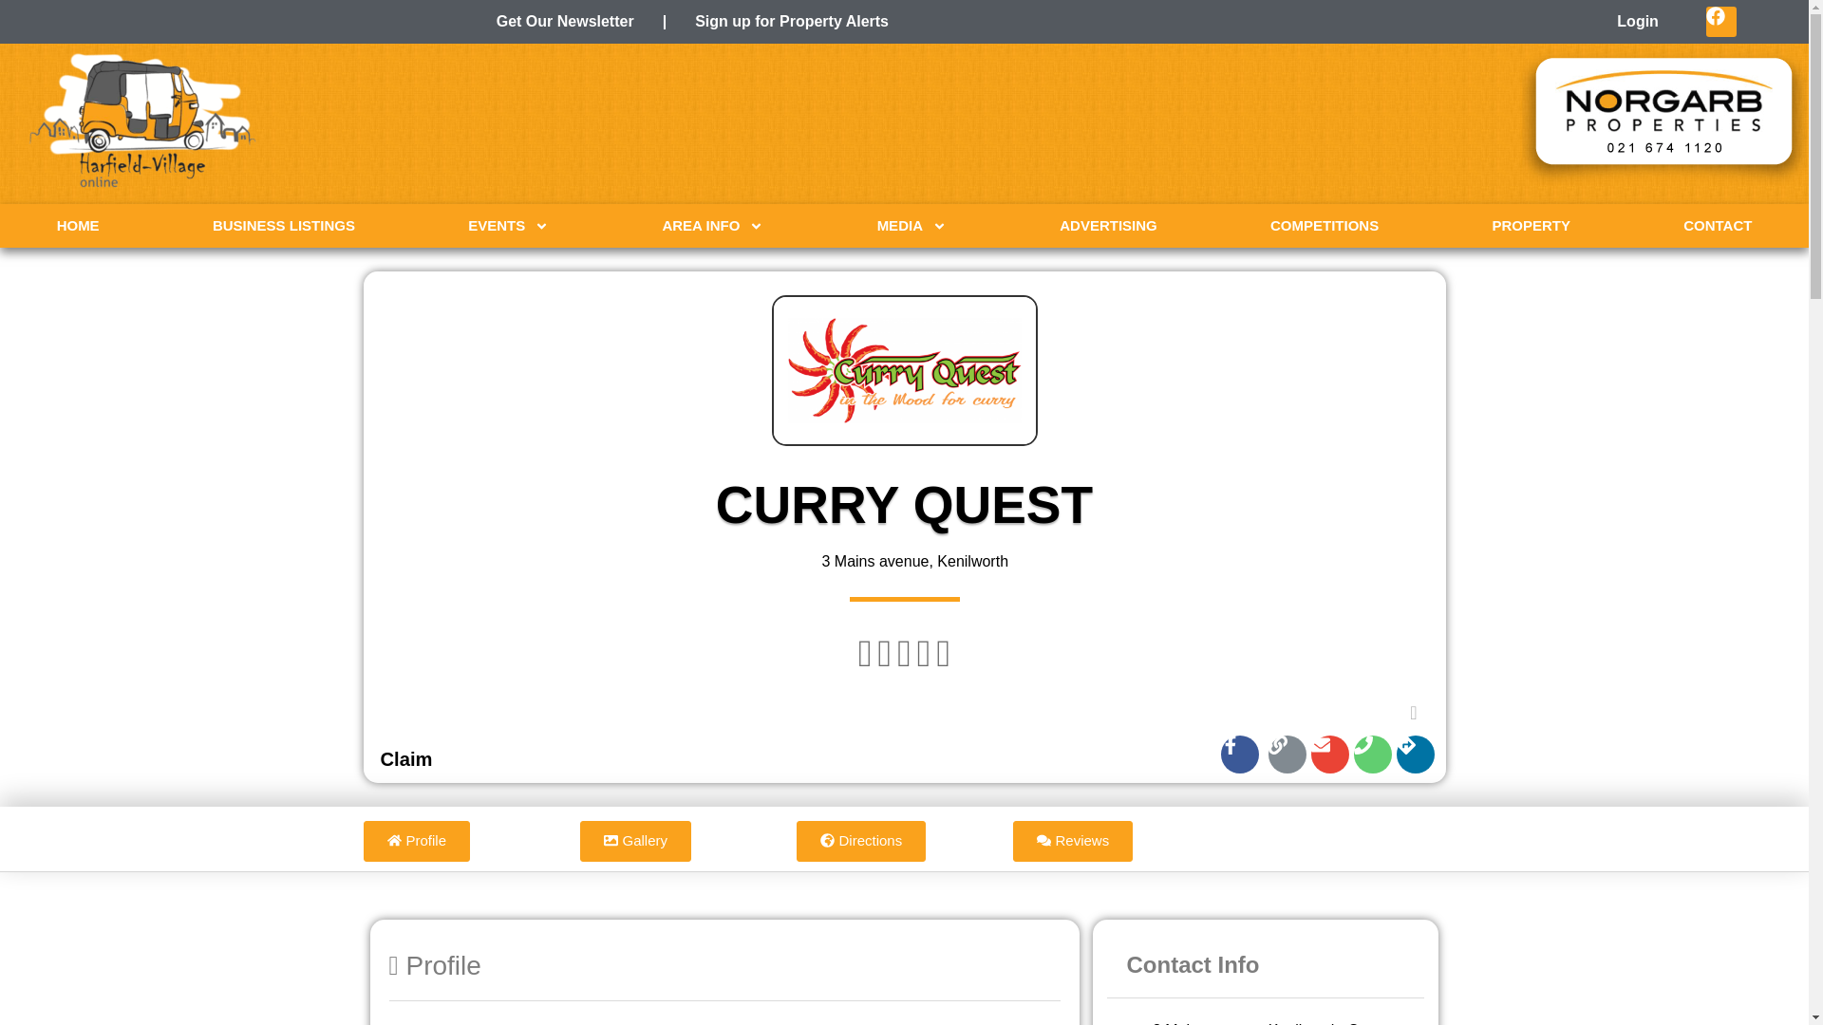 The width and height of the screenshot is (1823, 1025). What do you see at coordinates (1637, 22) in the screenshot?
I see `Login` at bounding box center [1637, 22].